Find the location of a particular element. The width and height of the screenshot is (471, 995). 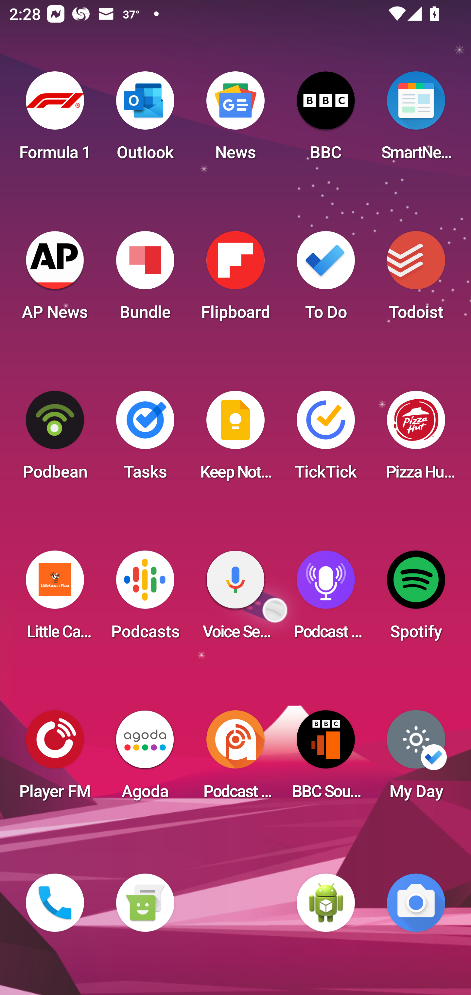

My Day is located at coordinates (416, 759).